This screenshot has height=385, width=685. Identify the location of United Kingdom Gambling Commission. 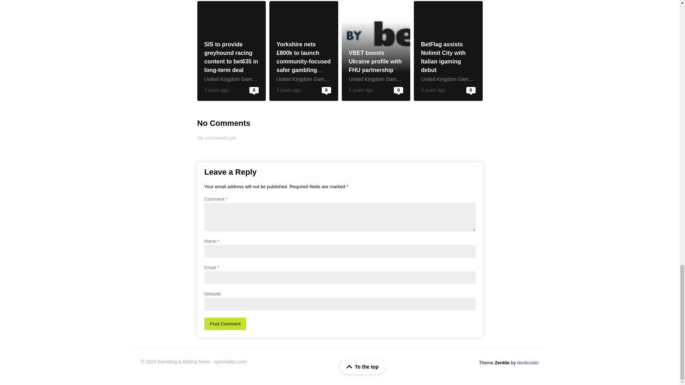
(248, 79).